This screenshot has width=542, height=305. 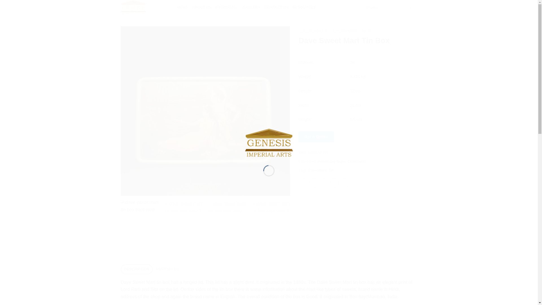 What do you see at coordinates (334, 183) in the screenshot?
I see `Pin on Pinterest` at bounding box center [334, 183].